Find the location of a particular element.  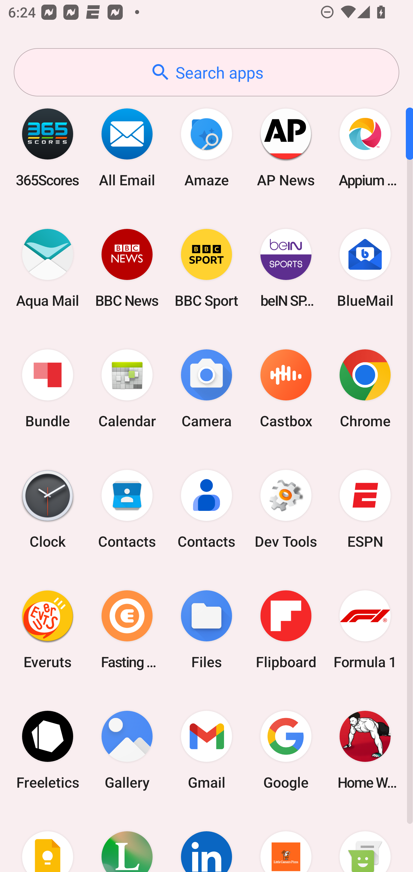

Appium Settings is located at coordinates (365, 147).